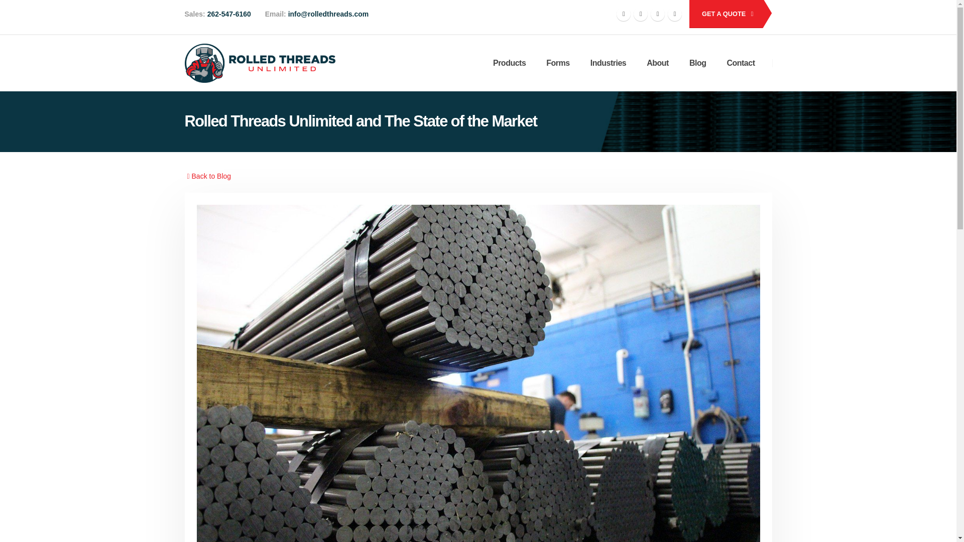 Image resolution: width=964 pixels, height=542 pixels. Describe the element at coordinates (725, 14) in the screenshot. I see `Contact` at that location.